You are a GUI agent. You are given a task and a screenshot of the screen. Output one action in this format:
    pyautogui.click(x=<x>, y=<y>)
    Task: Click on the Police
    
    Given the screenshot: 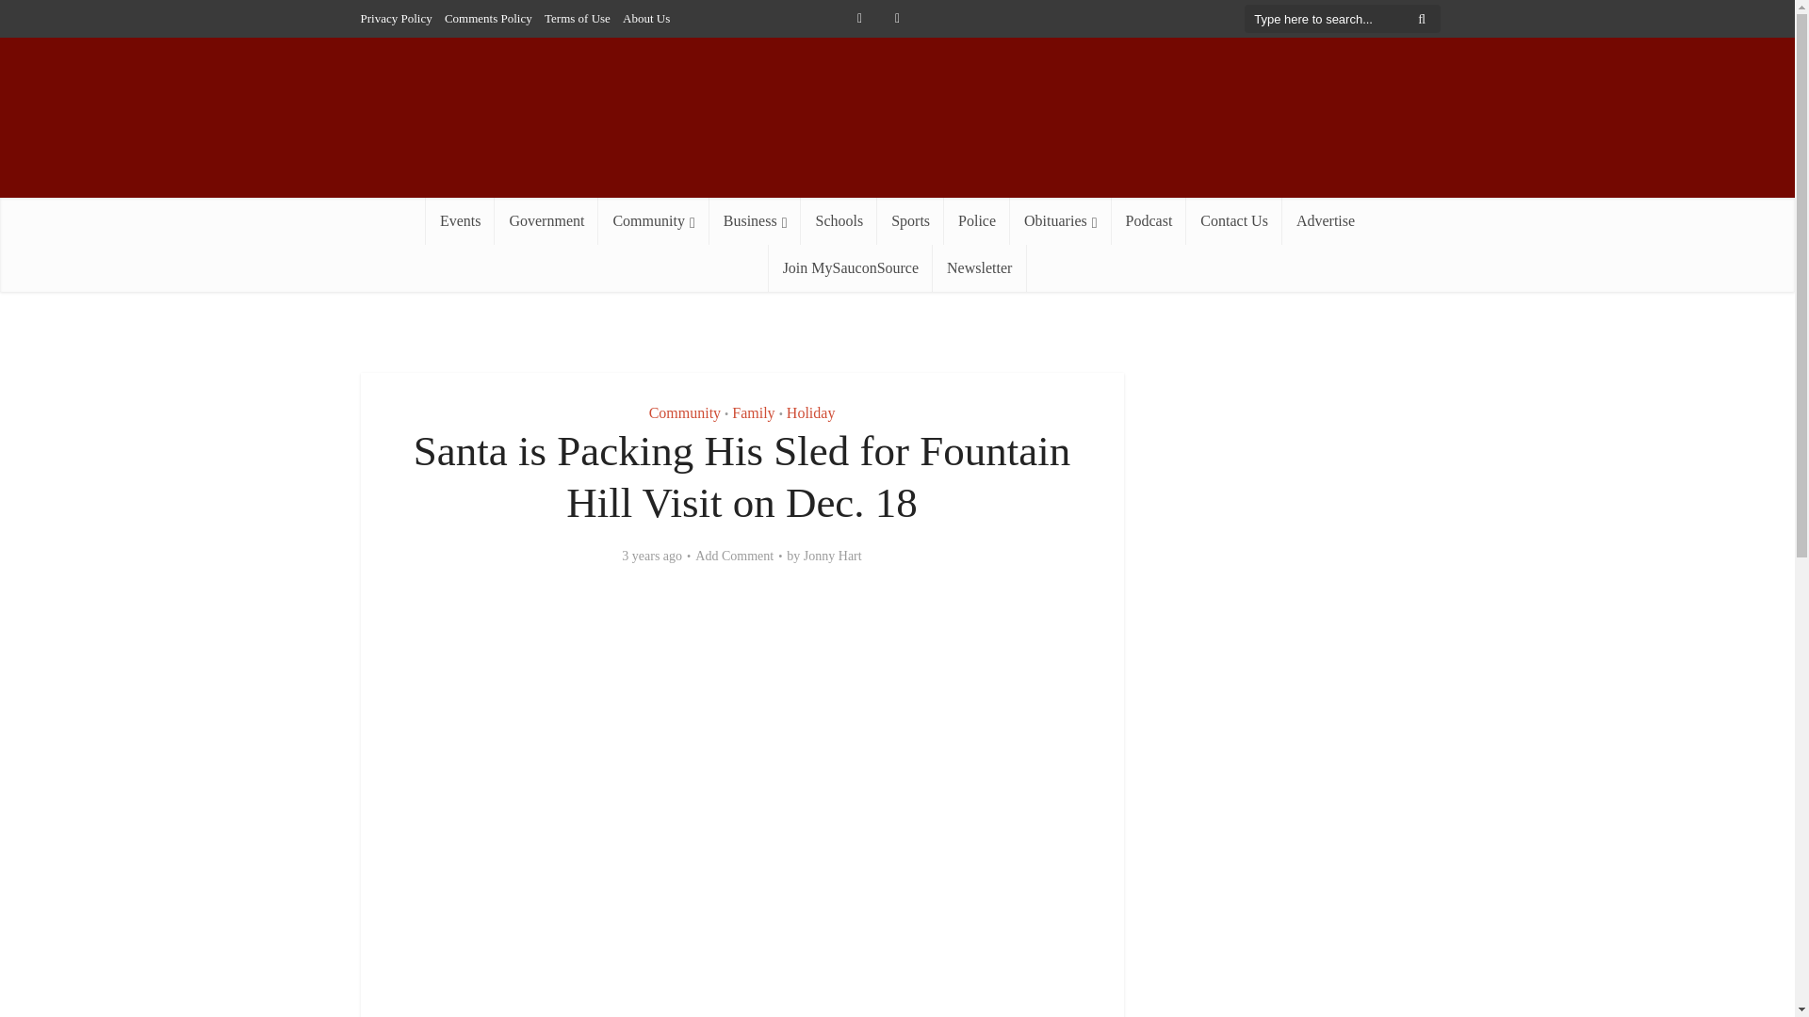 What is the action you would take?
    pyautogui.click(x=976, y=220)
    